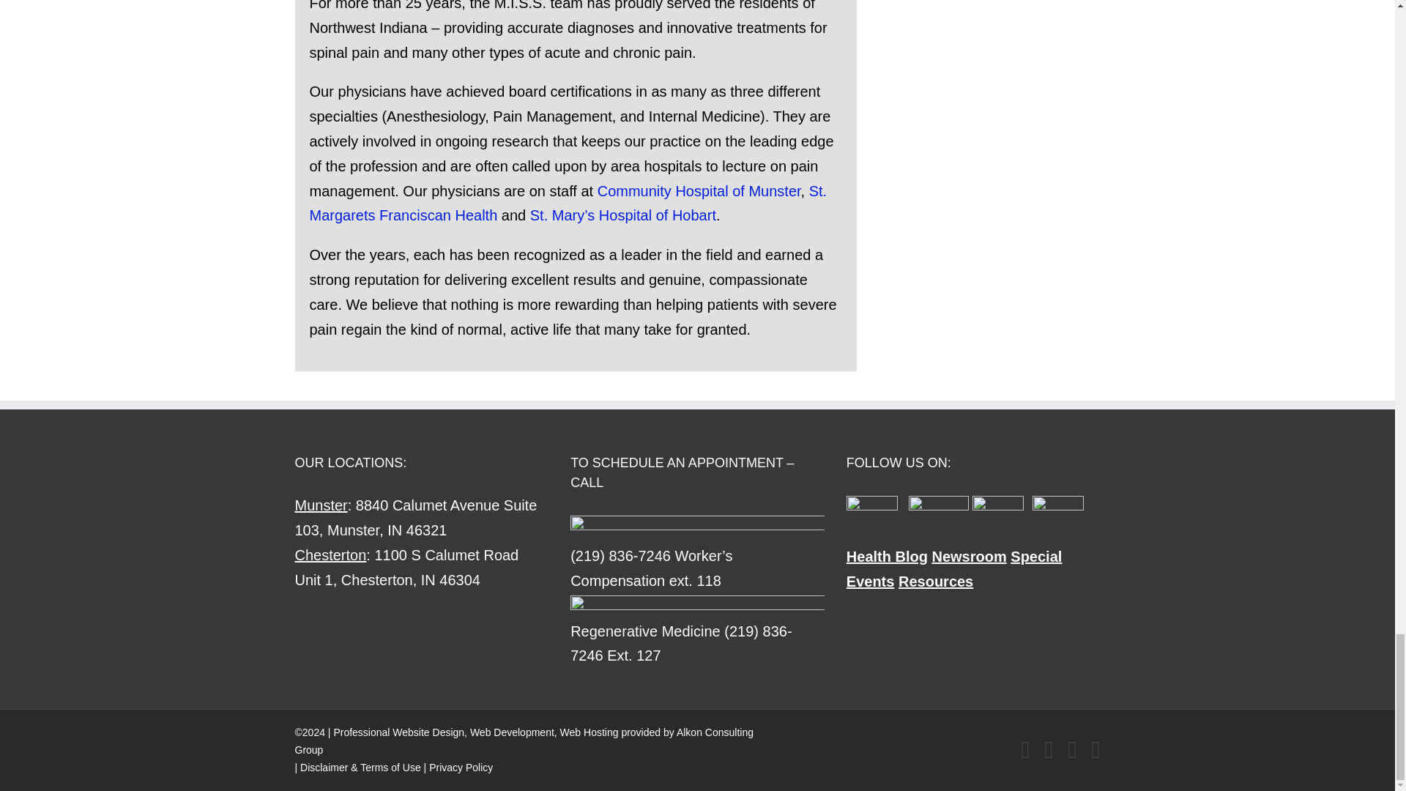 This screenshot has height=791, width=1406. What do you see at coordinates (1024, 750) in the screenshot?
I see `Facebook` at bounding box center [1024, 750].